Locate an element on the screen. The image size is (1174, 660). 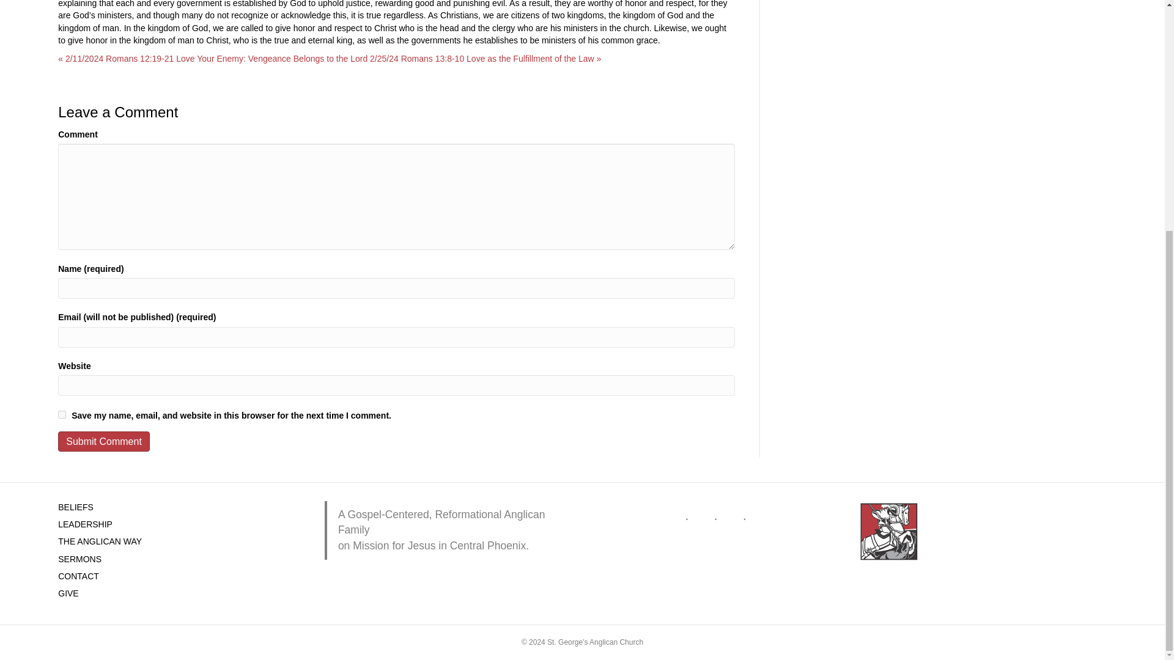
Submit Comment is located at coordinates (104, 441).